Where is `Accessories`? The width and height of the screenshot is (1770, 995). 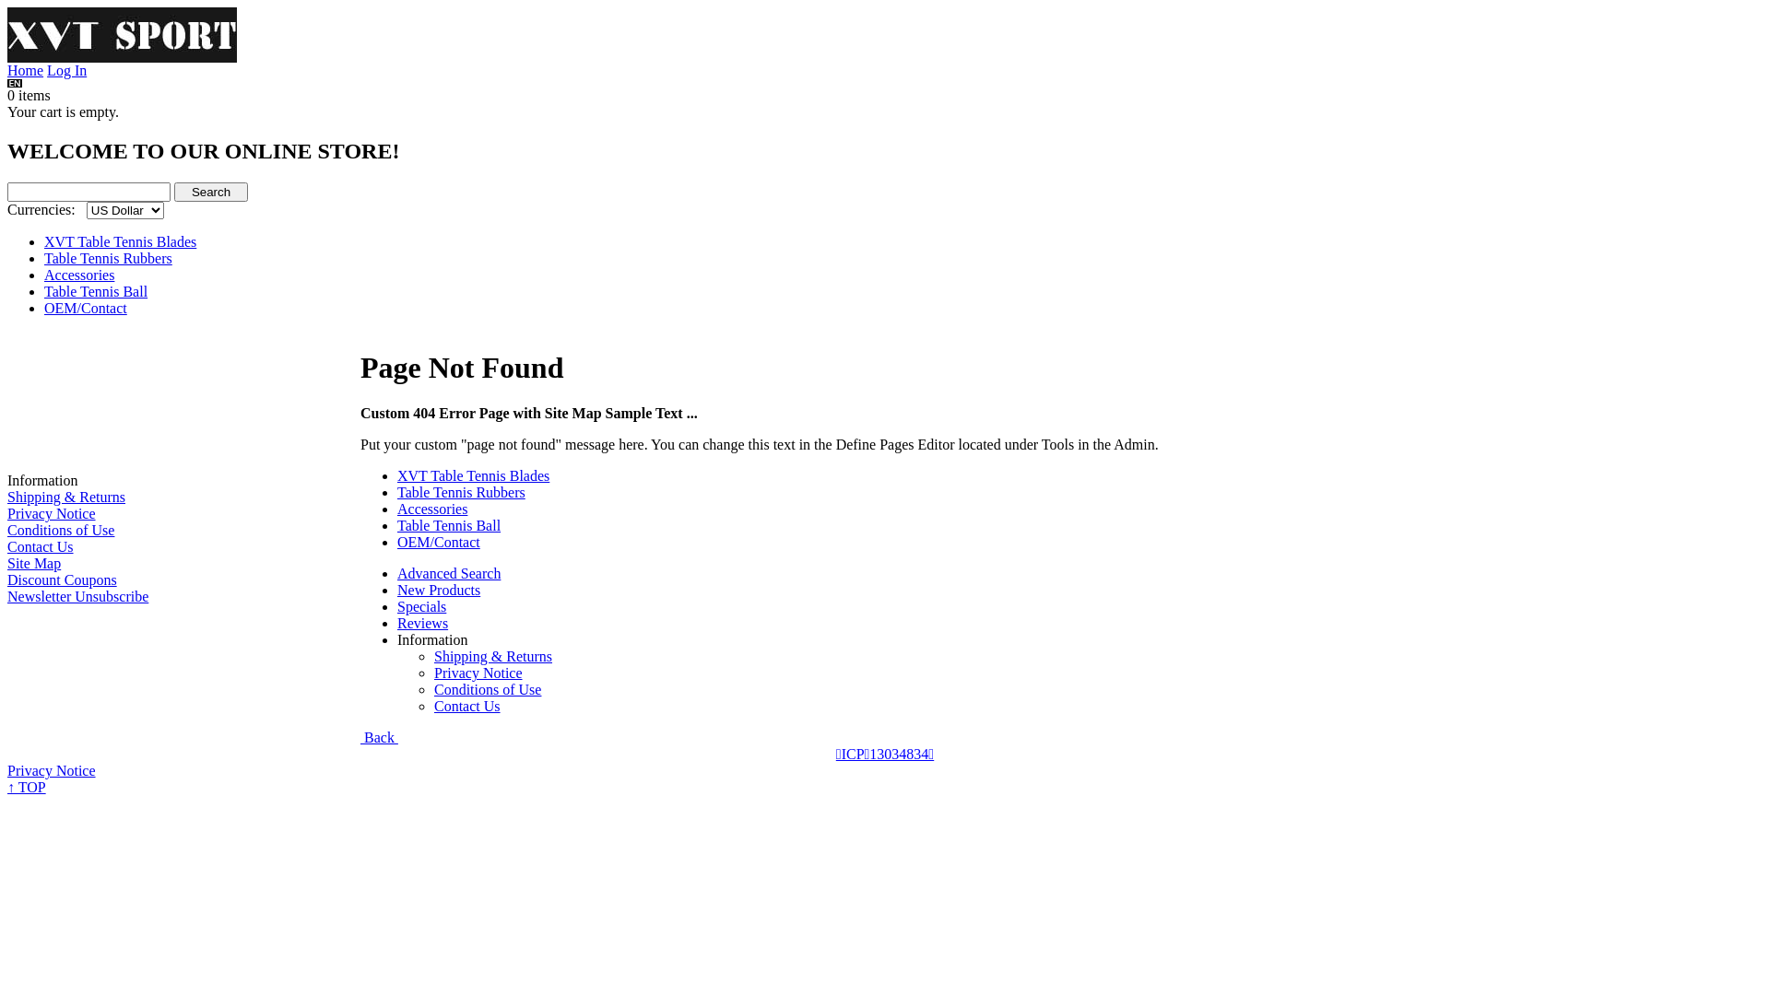 Accessories is located at coordinates (431, 509).